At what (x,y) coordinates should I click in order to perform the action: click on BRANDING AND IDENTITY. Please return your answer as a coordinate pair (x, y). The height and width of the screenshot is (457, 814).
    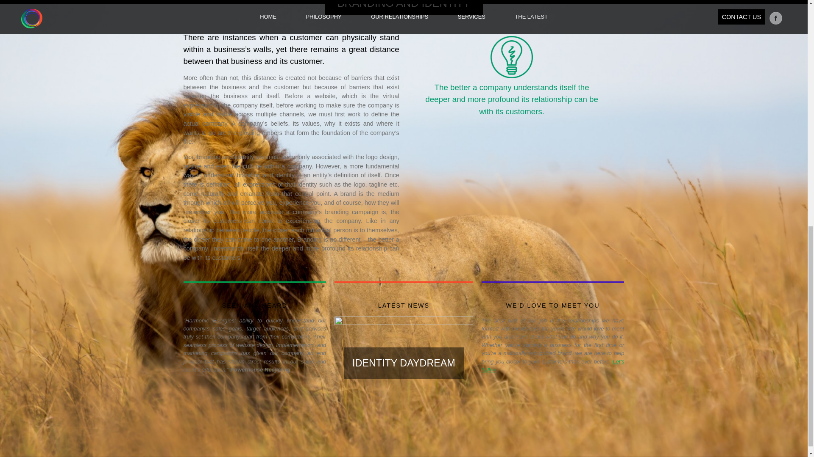
    Looking at the image, I should click on (501, 423).